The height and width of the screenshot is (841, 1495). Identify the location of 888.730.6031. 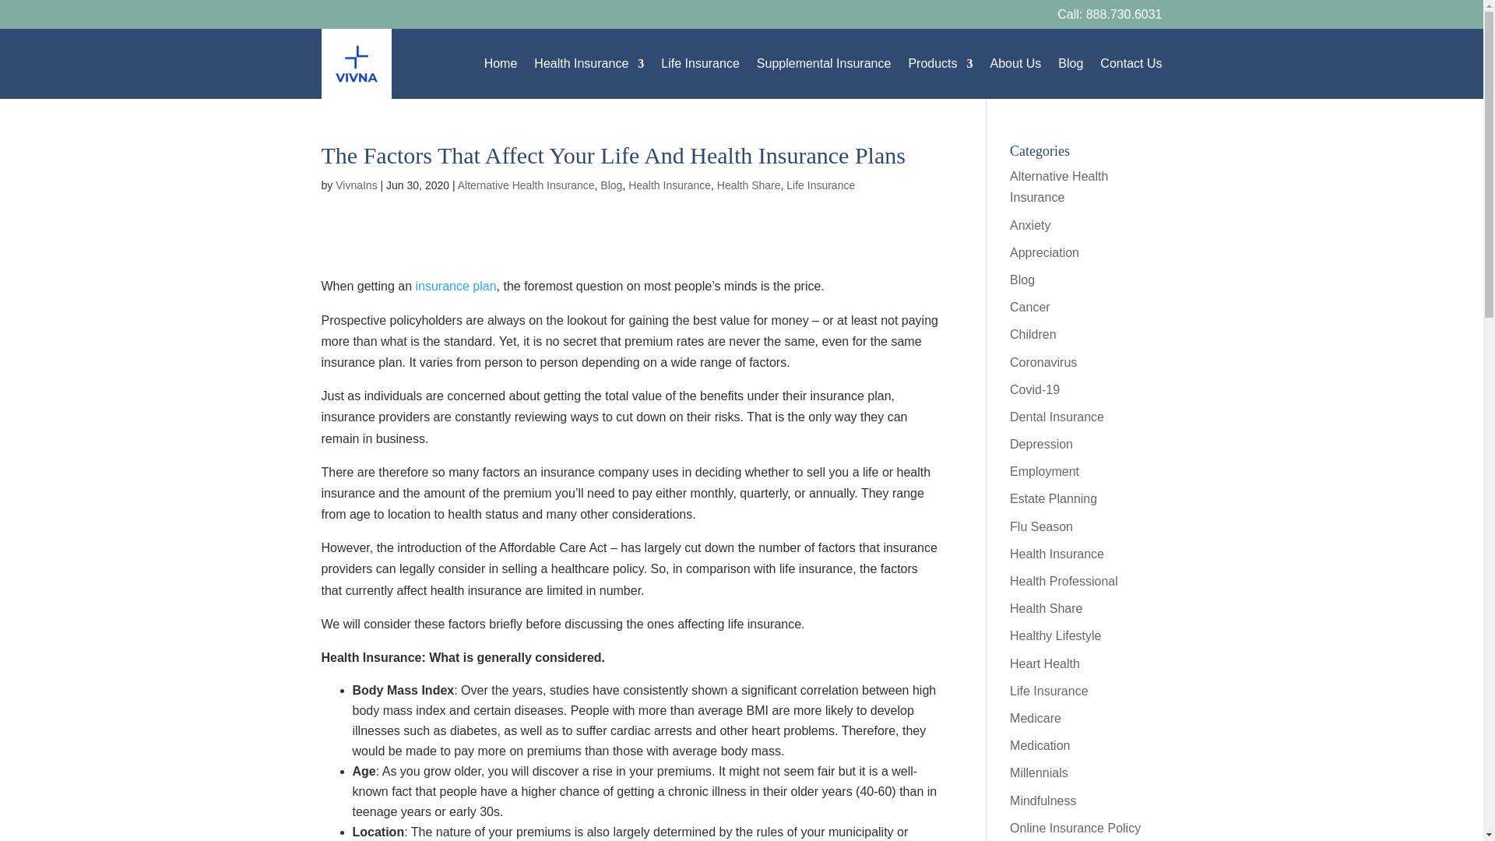
(1124, 14).